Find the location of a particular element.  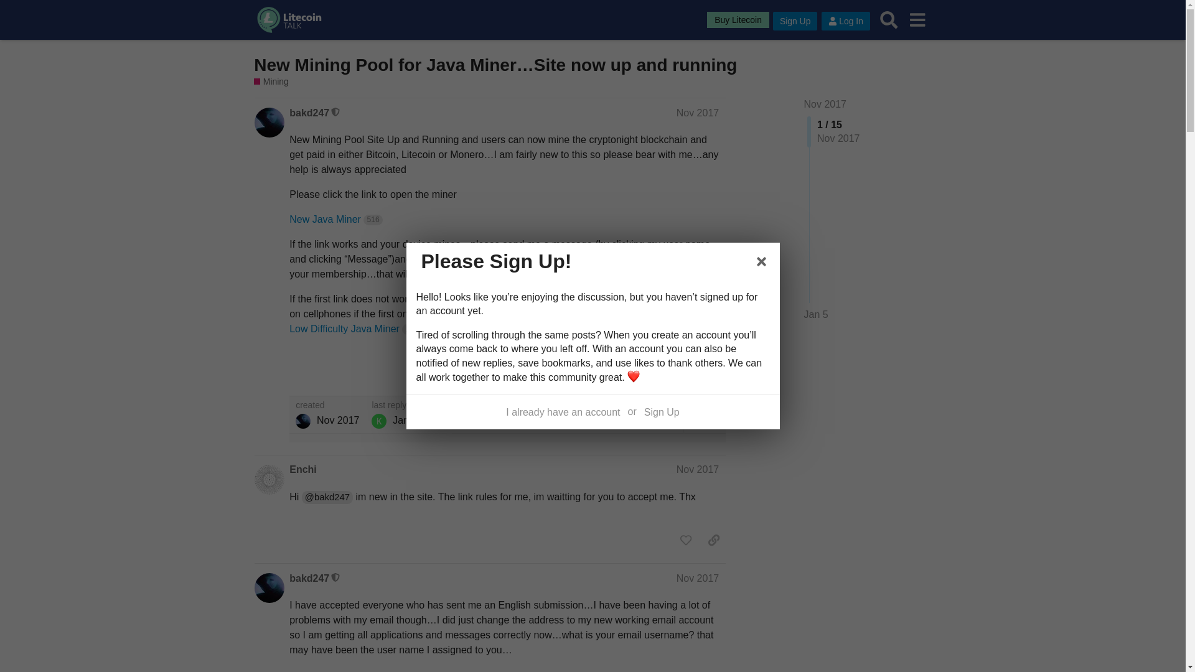

expand topic details is located at coordinates (705, 414).